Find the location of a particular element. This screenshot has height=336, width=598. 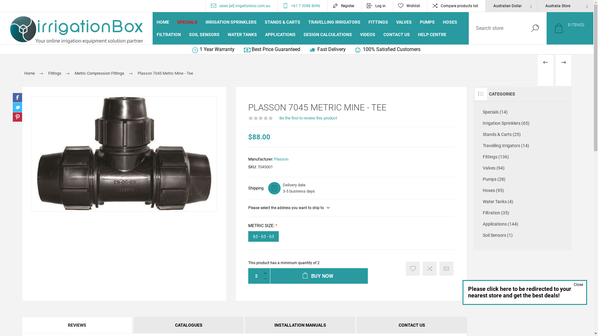

SPECIALS is located at coordinates (187, 22).